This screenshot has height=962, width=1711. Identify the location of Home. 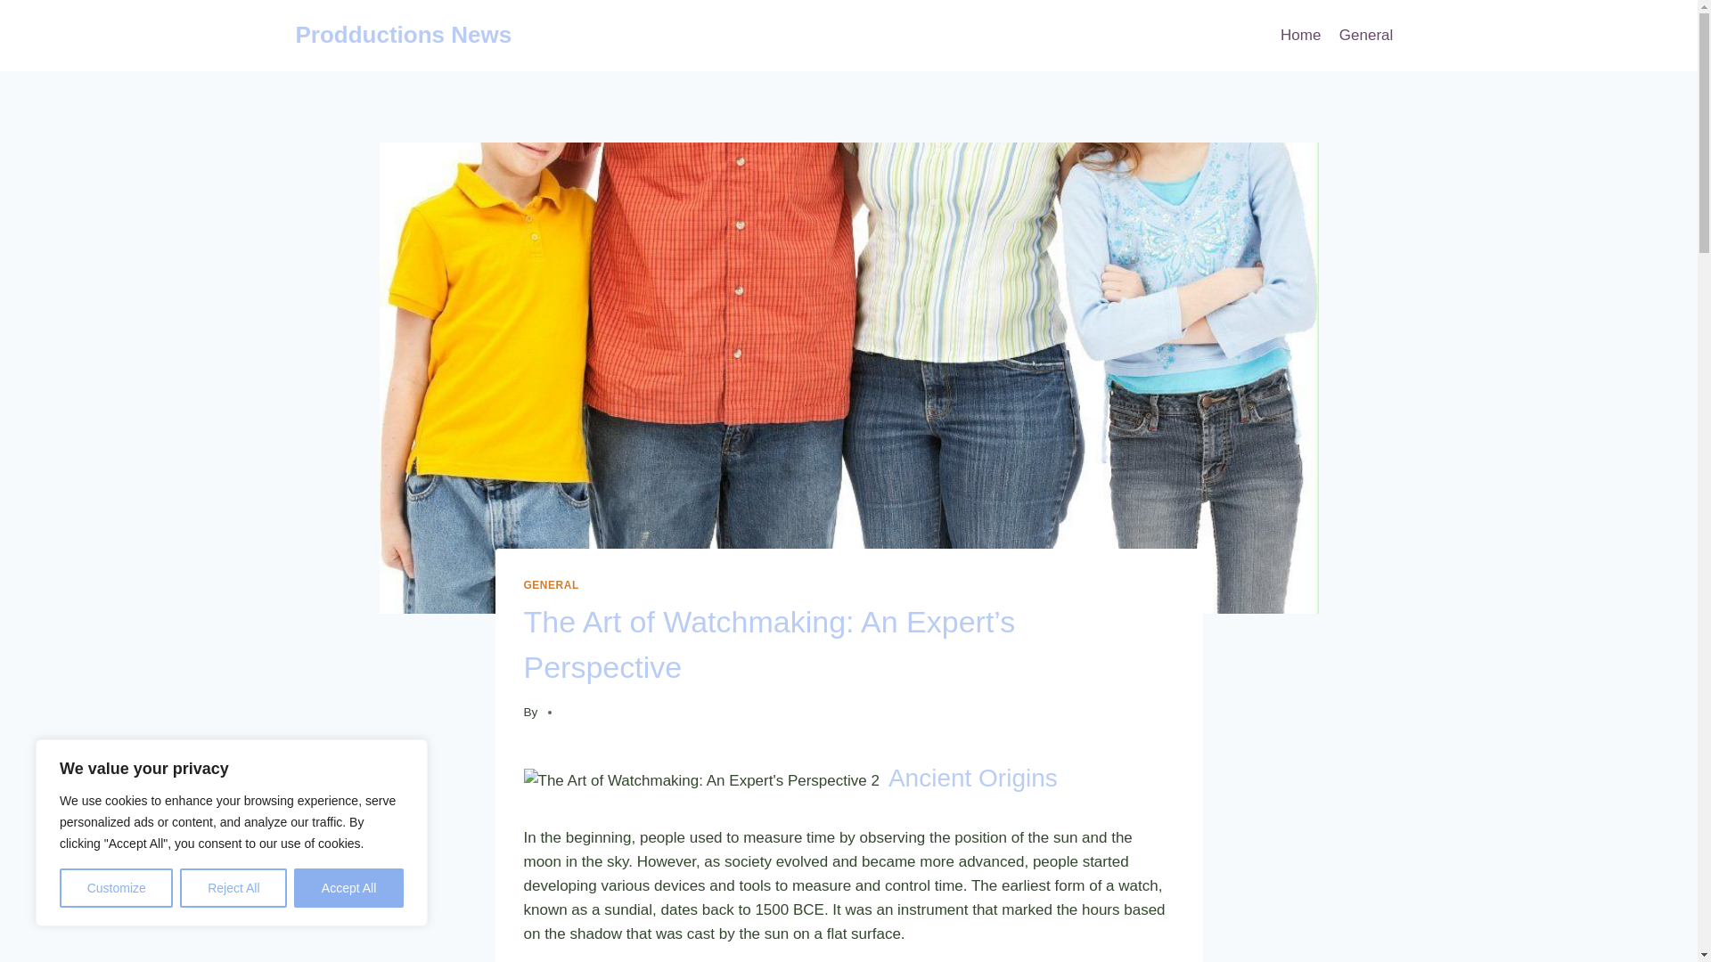
(1301, 36).